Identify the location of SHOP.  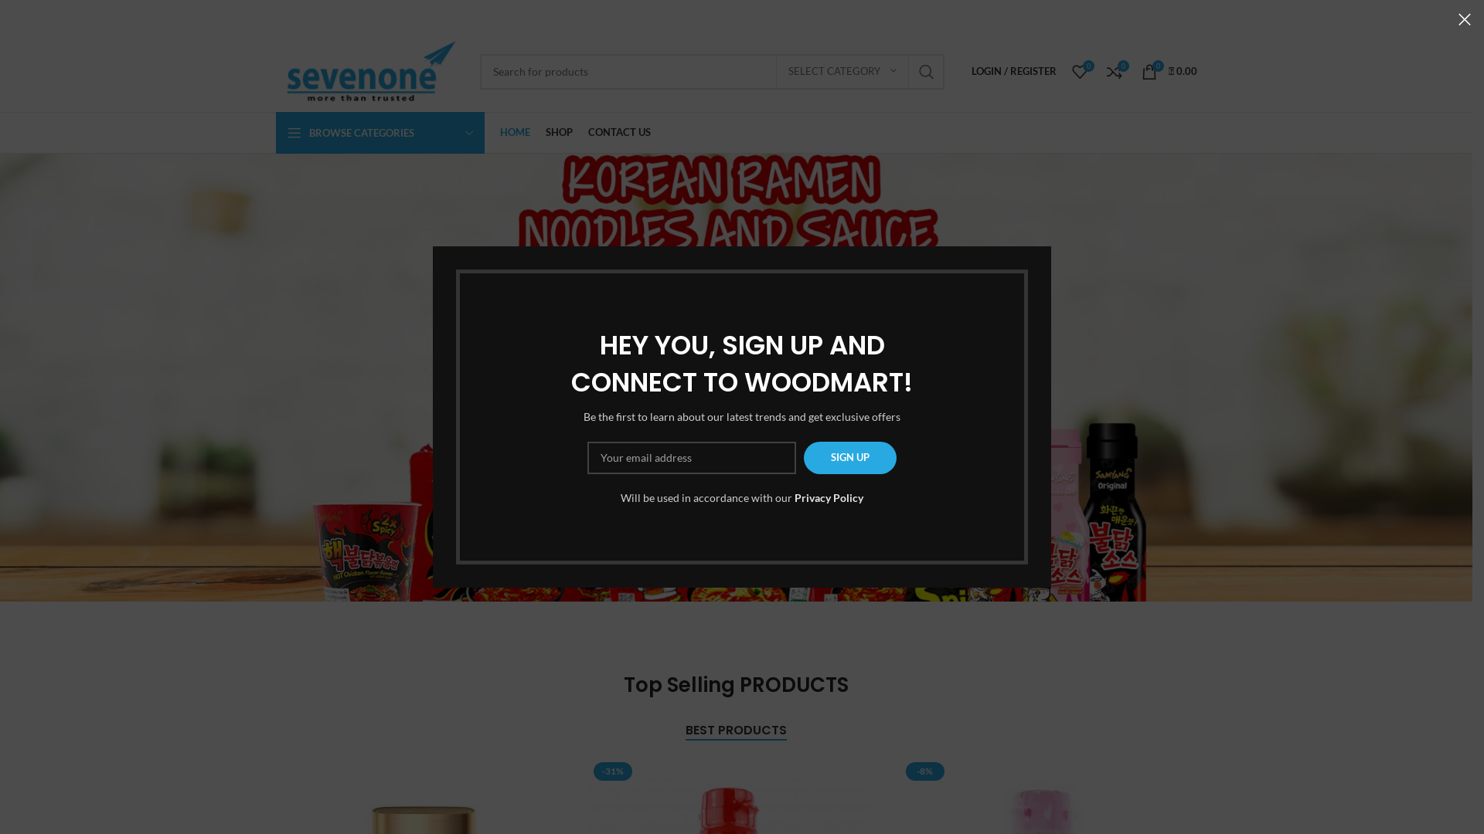
(560, 133).